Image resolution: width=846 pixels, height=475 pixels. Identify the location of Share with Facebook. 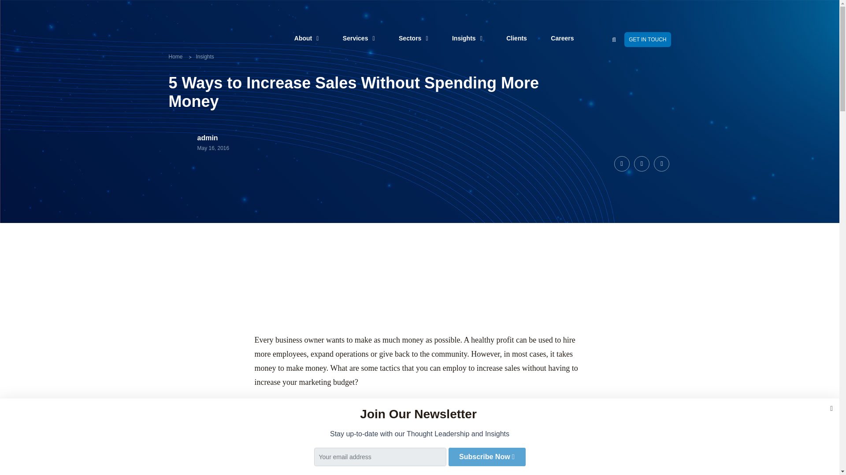
(621, 163).